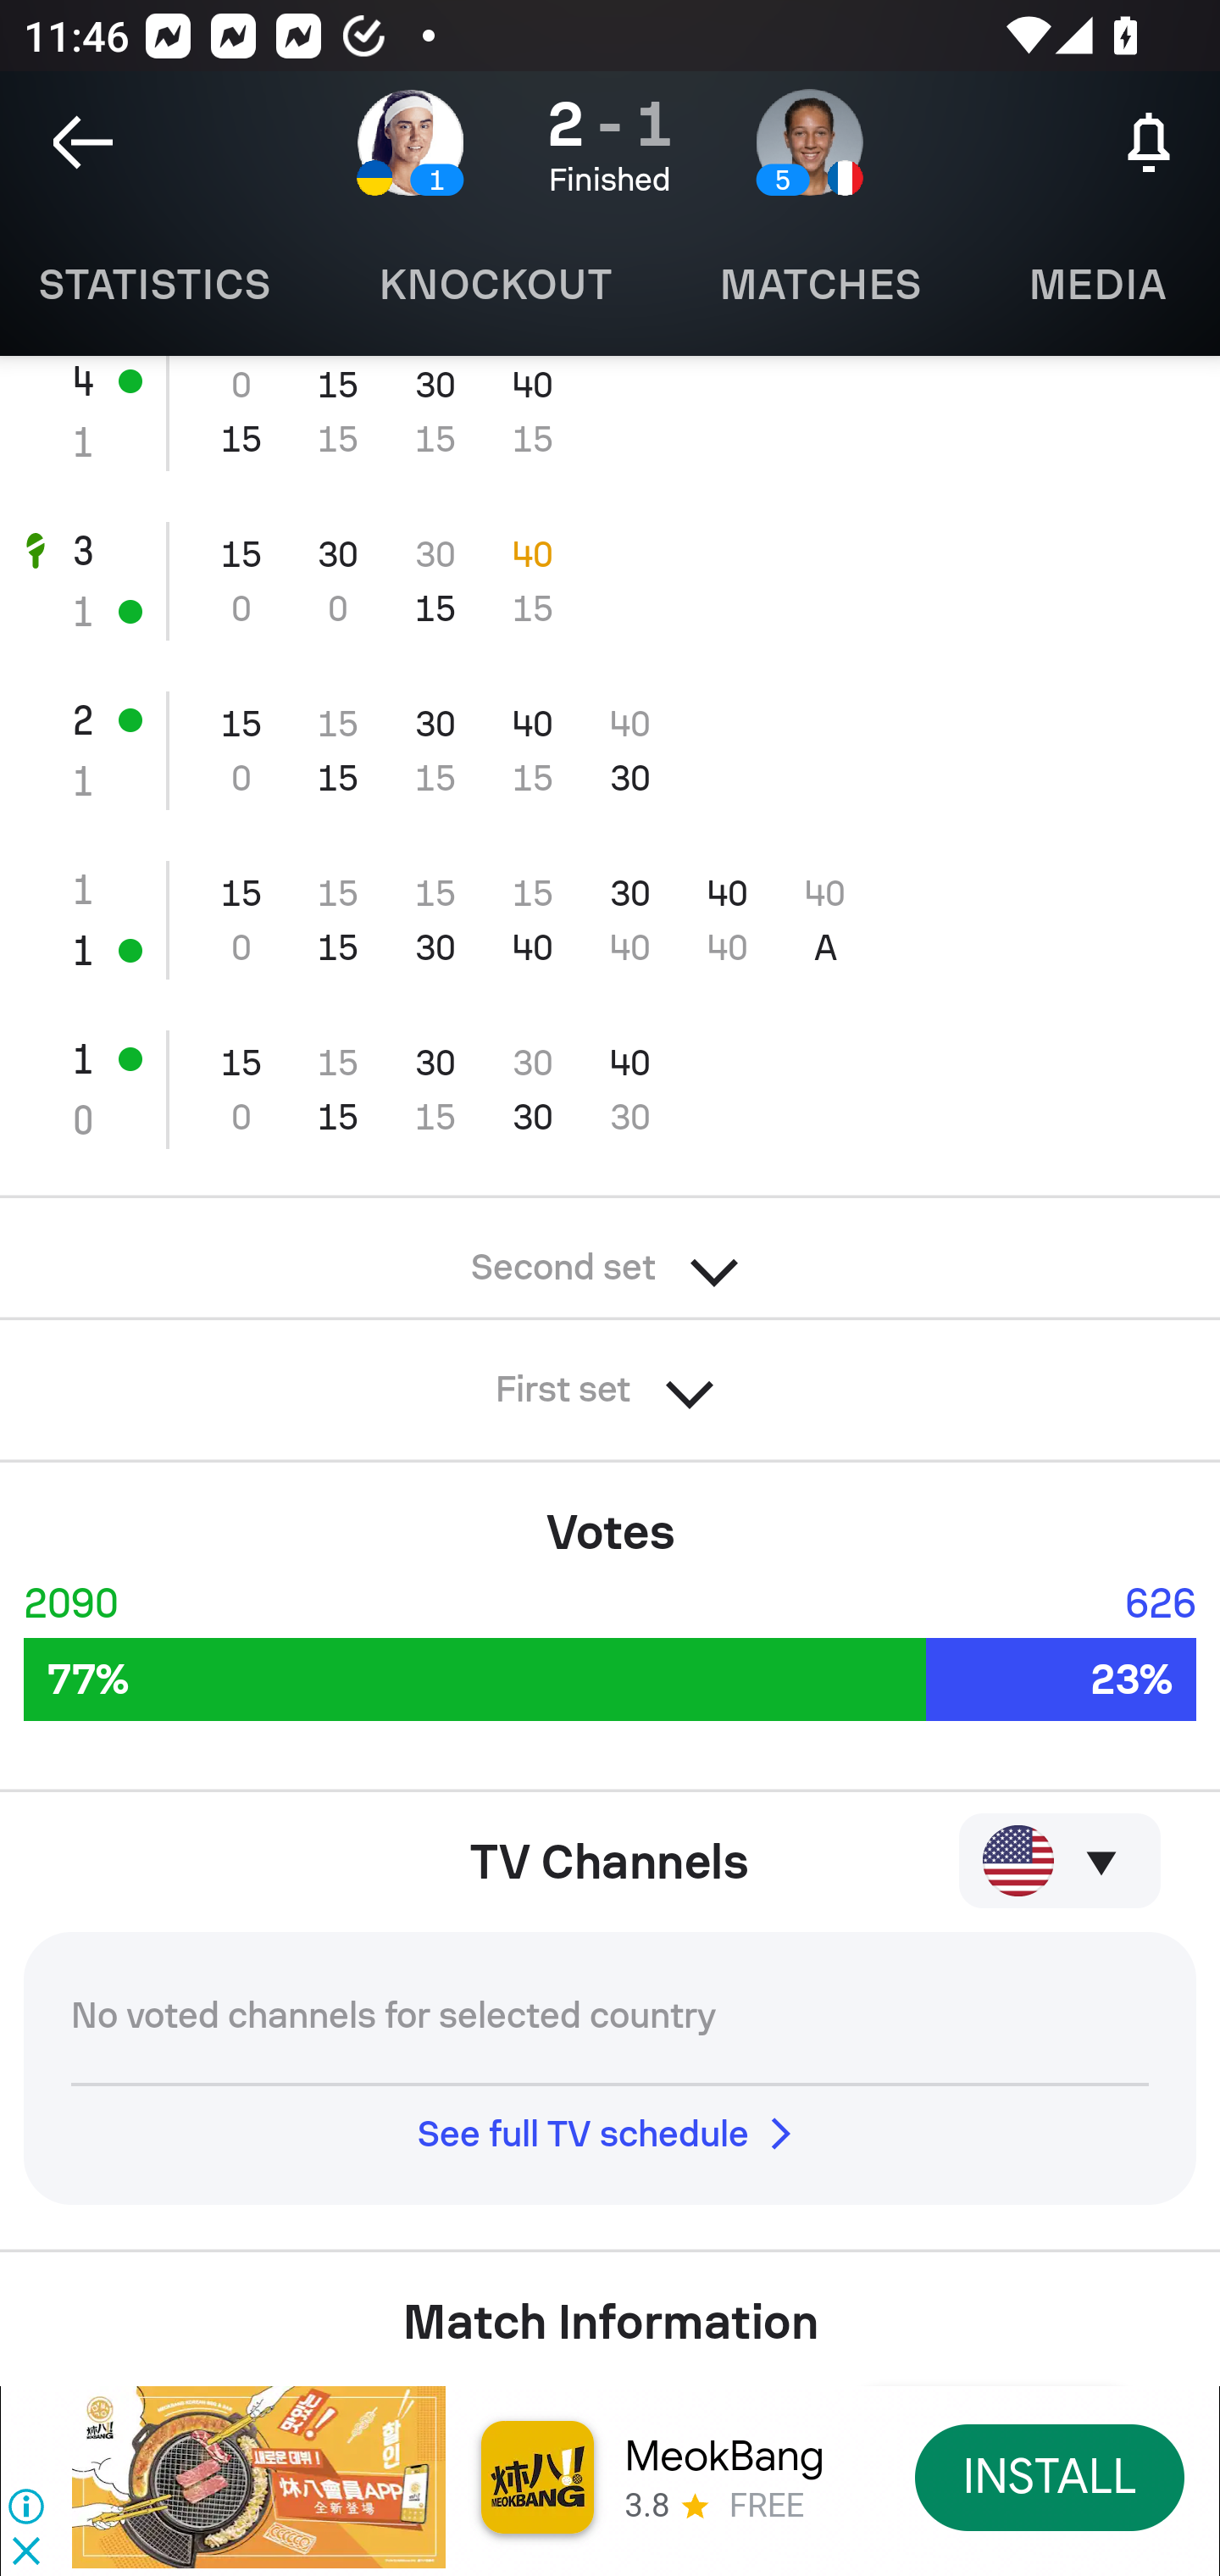  I want to click on Statistics STATISTICS, so click(163, 285).